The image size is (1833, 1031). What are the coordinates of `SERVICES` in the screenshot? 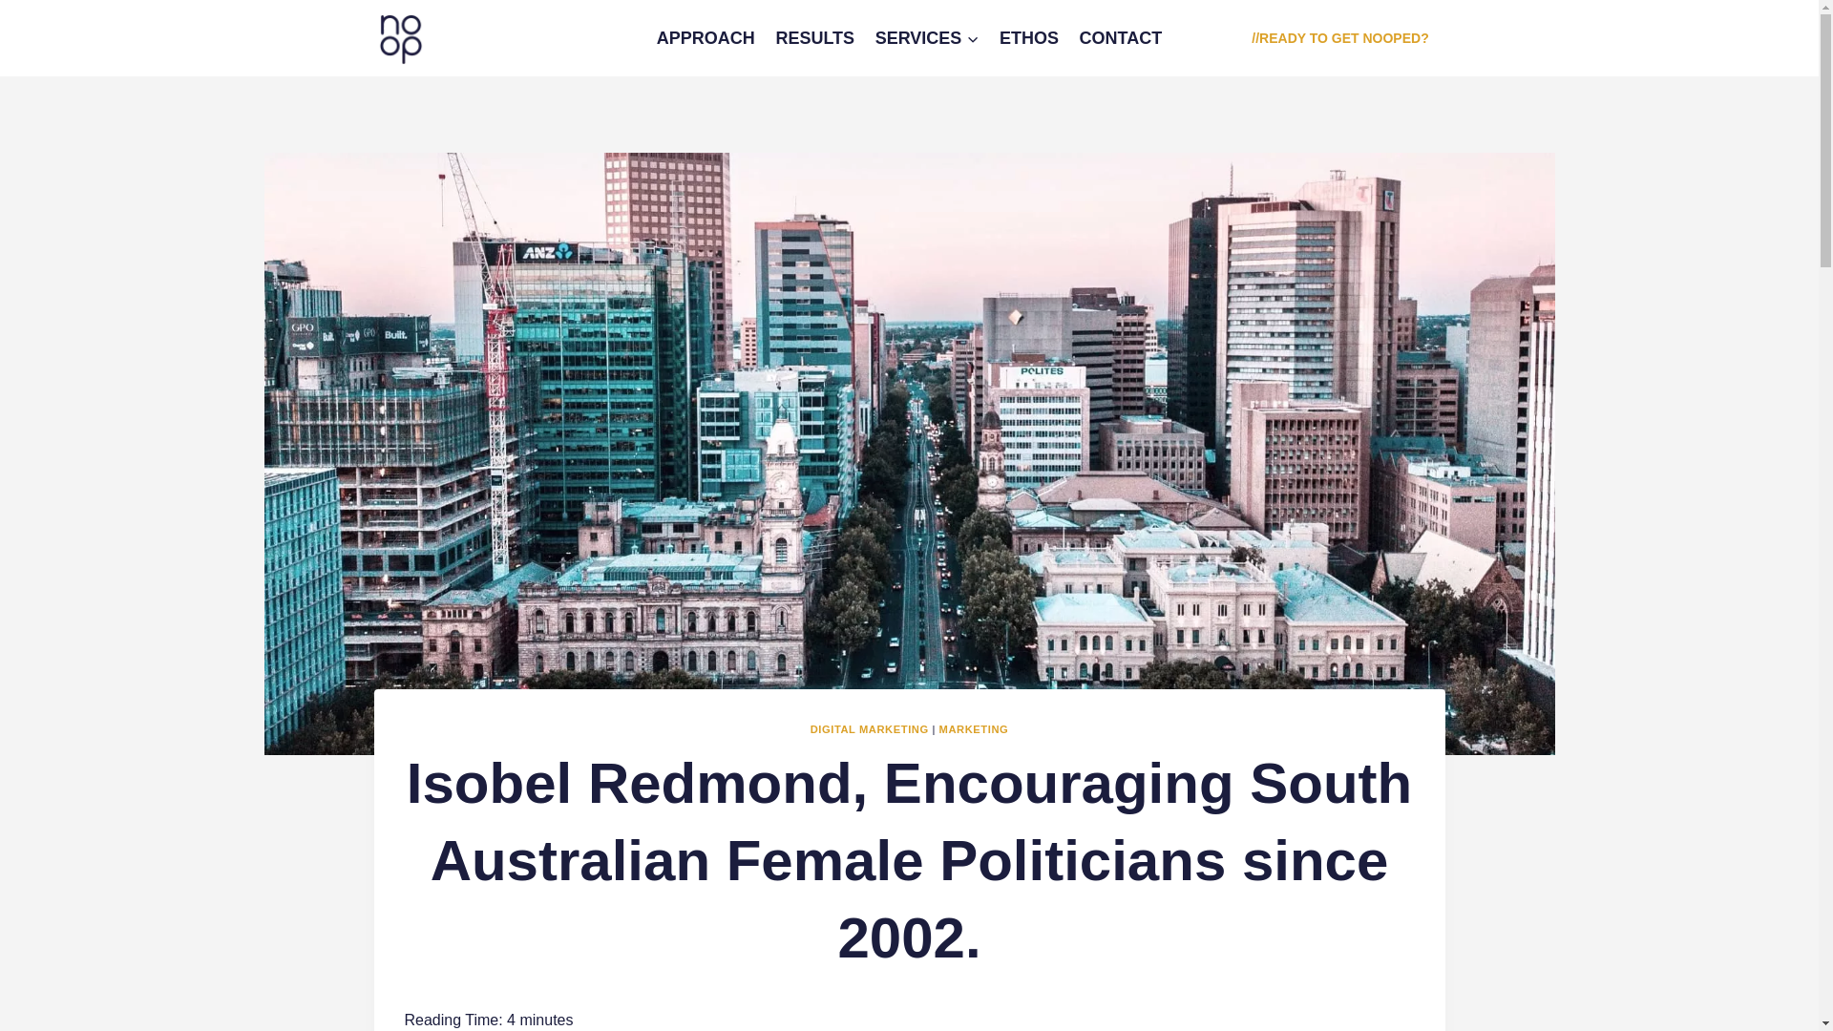 It's located at (927, 38).